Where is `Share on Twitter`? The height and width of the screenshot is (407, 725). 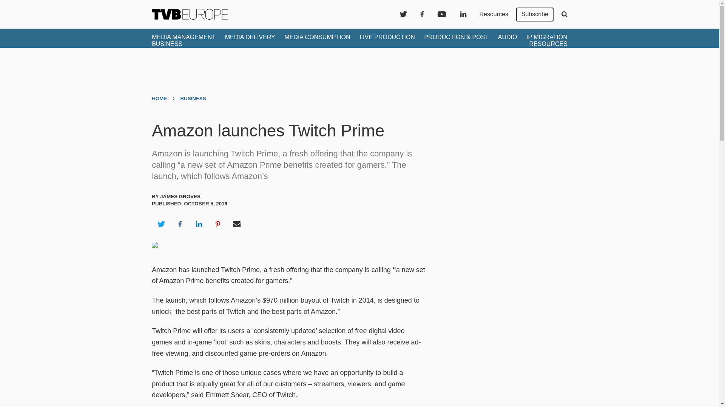 Share on Twitter is located at coordinates (161, 224).